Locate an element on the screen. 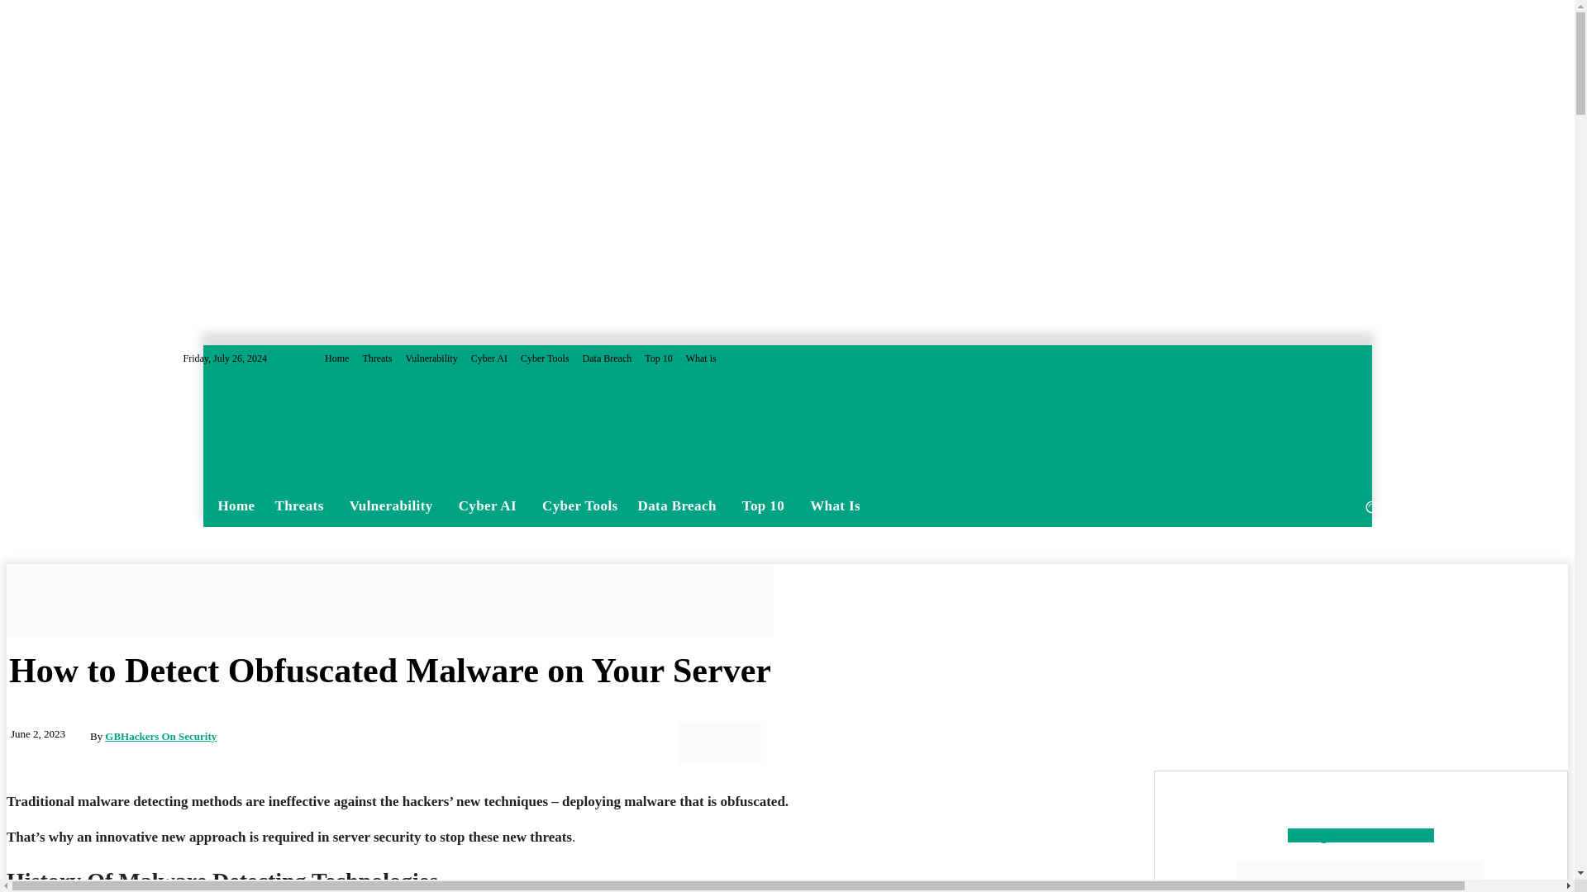 The width and height of the screenshot is (1587, 892). Top 10 is located at coordinates (658, 358).